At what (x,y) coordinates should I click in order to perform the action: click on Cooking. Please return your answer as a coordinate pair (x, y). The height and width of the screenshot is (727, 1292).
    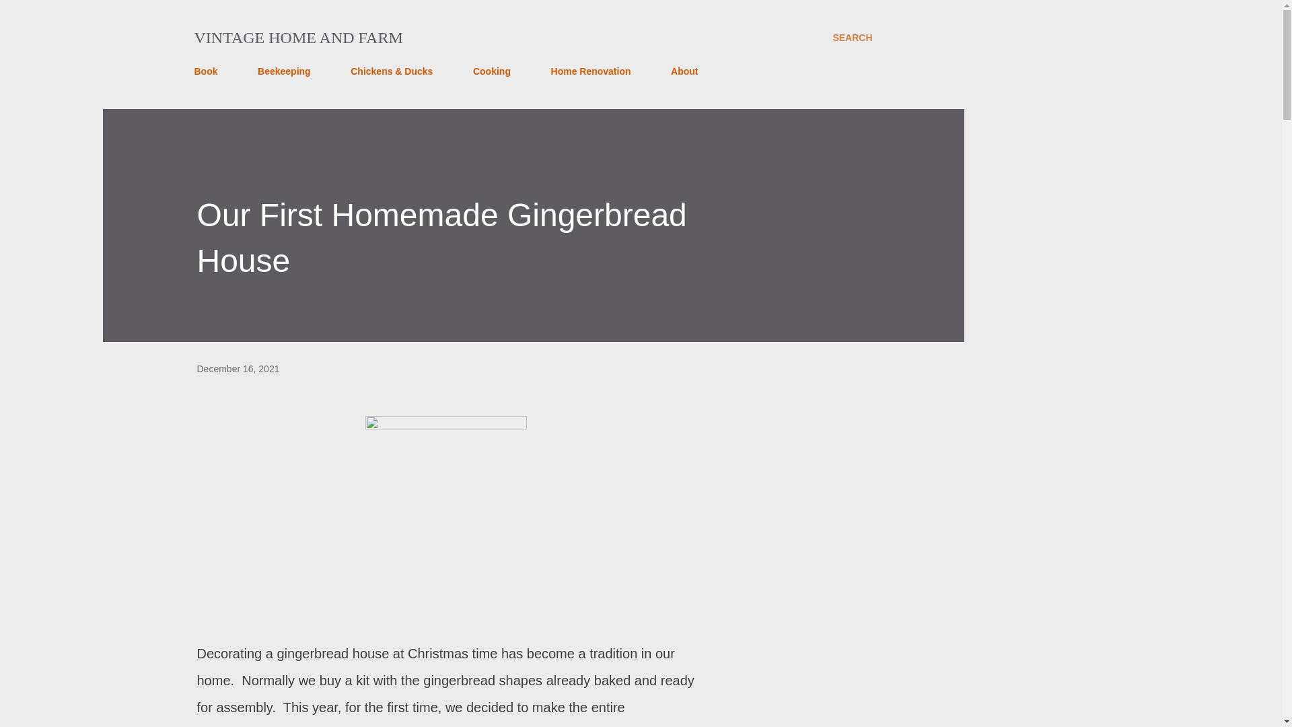
    Looking at the image, I should click on (492, 71).